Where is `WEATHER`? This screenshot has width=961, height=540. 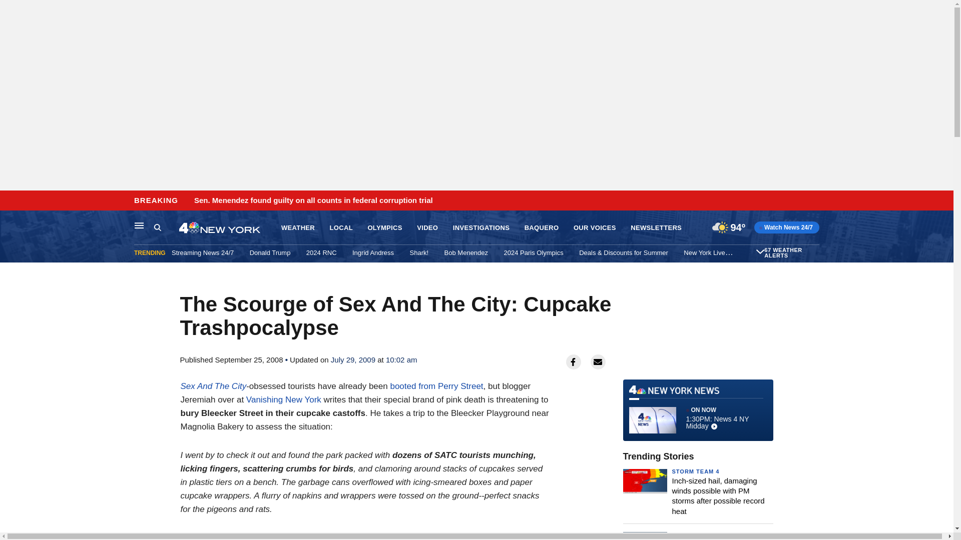 WEATHER is located at coordinates (298, 228).